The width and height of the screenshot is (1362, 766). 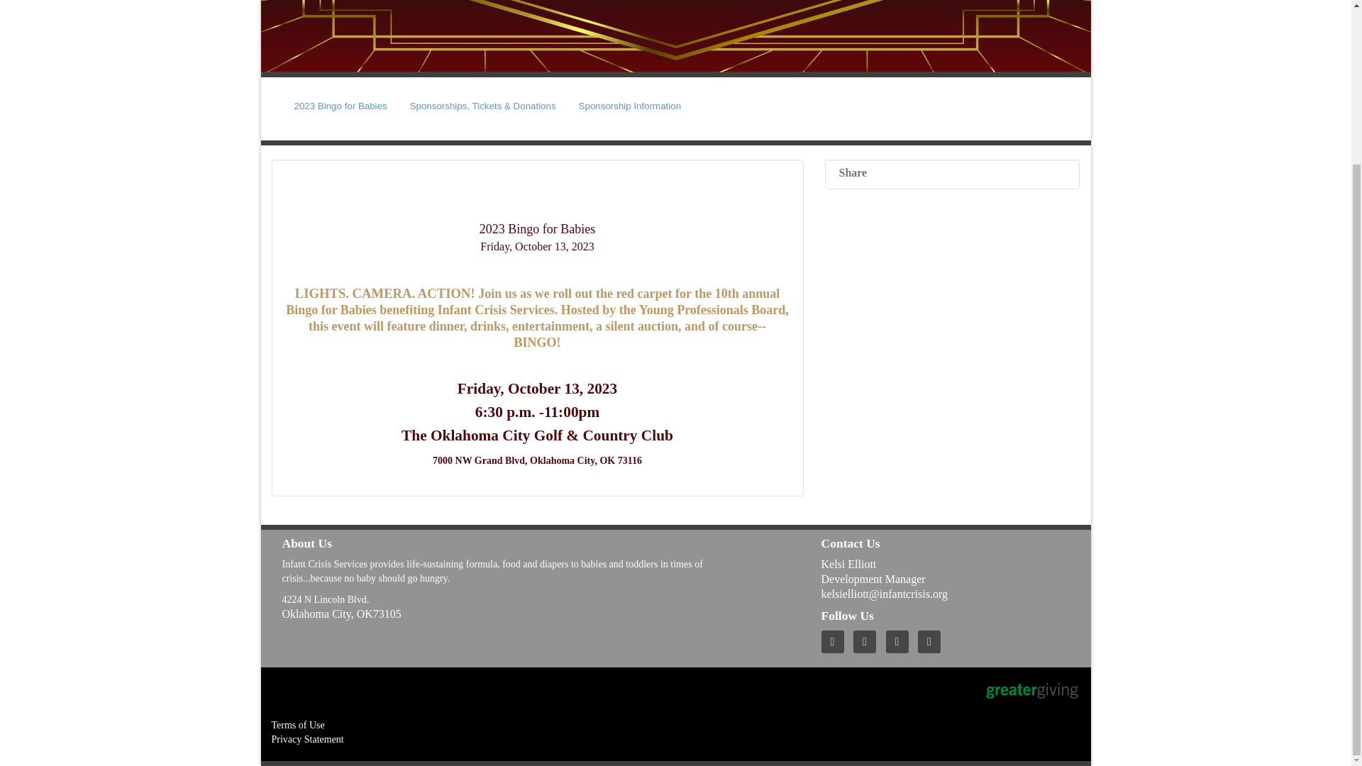 What do you see at coordinates (306, 739) in the screenshot?
I see `Privacy Statement` at bounding box center [306, 739].